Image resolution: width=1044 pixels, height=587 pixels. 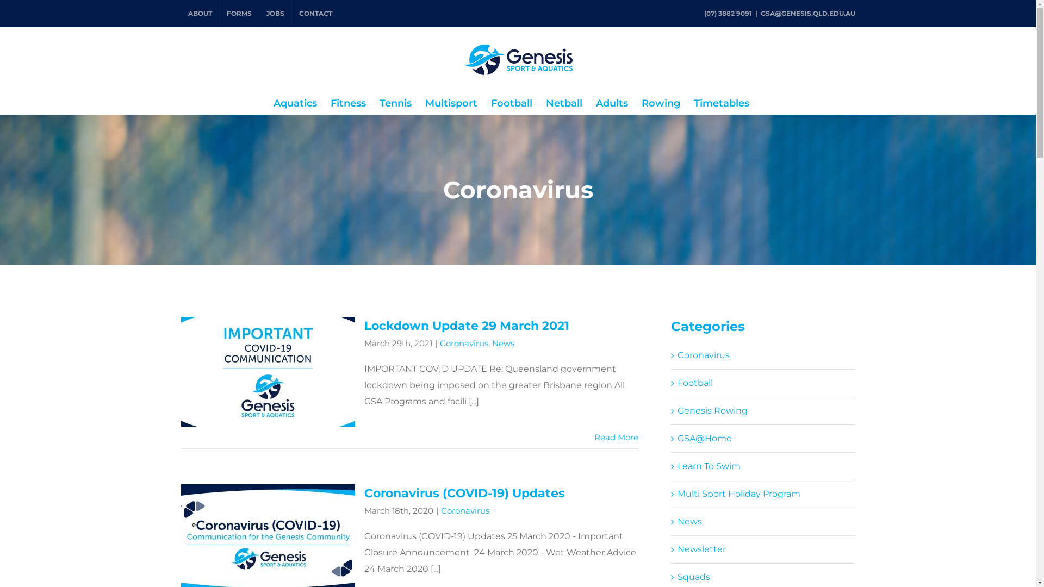 I want to click on Multisport, so click(x=451, y=103).